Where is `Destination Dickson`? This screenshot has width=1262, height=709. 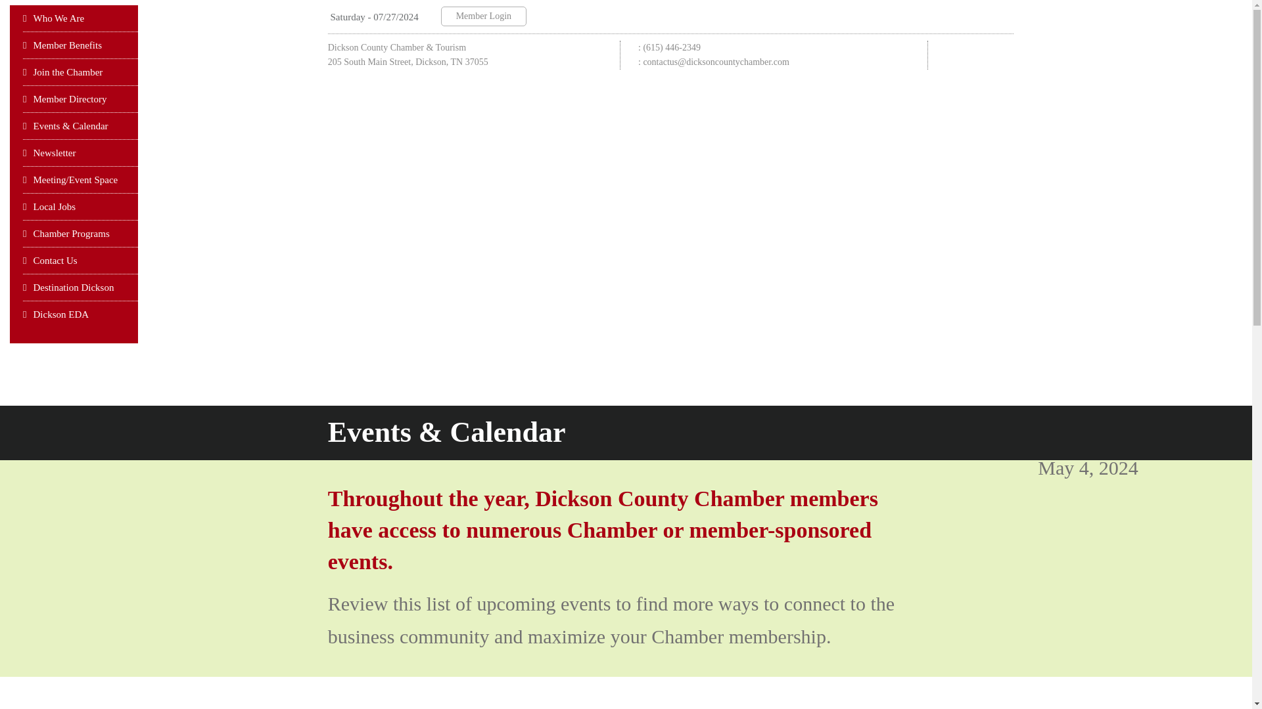
Destination Dickson is located at coordinates (80, 288).